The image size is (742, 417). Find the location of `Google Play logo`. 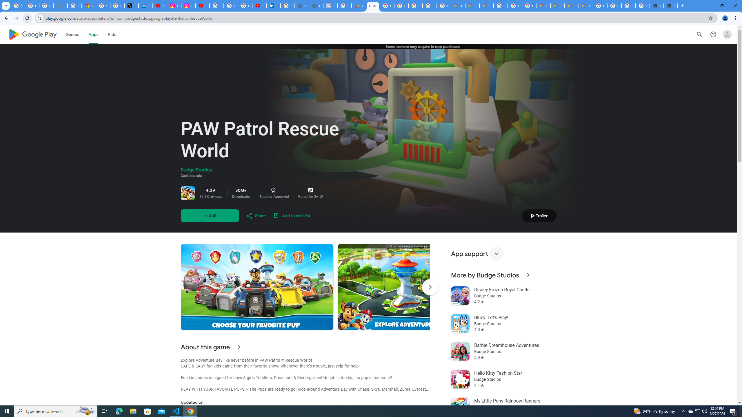

Google Play logo is located at coordinates (32, 34).